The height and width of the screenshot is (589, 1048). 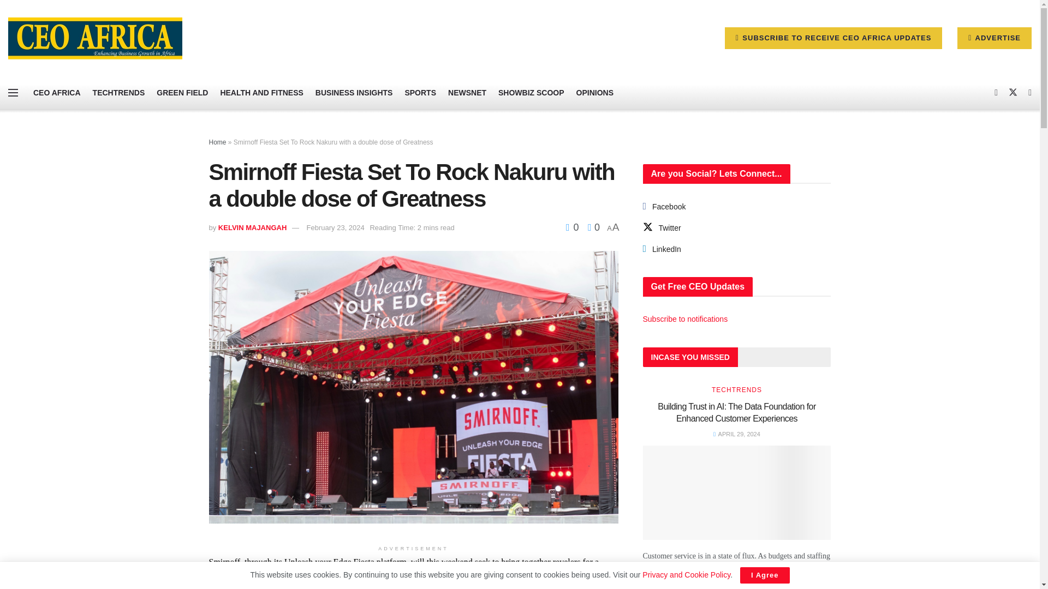 I want to click on GREEN FIELD, so click(x=182, y=93).